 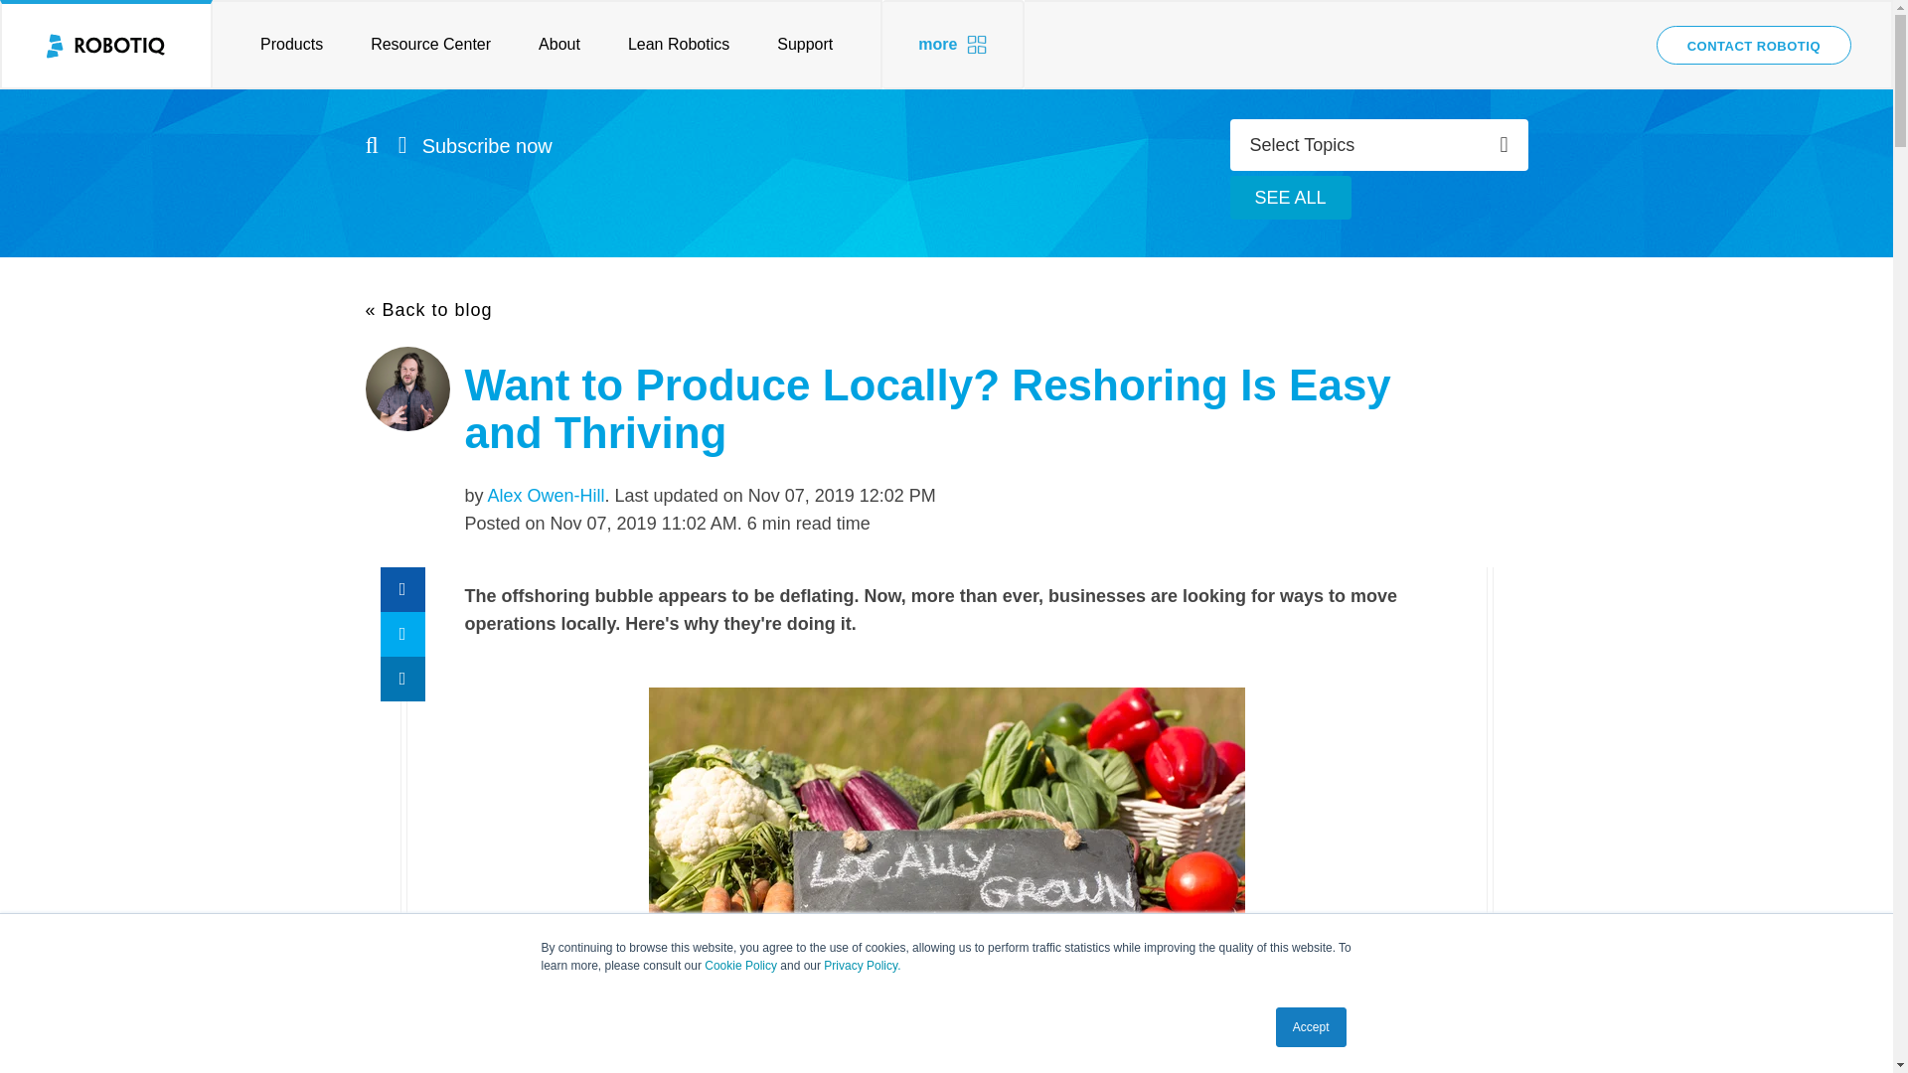 I want to click on Products, so click(x=279, y=44).